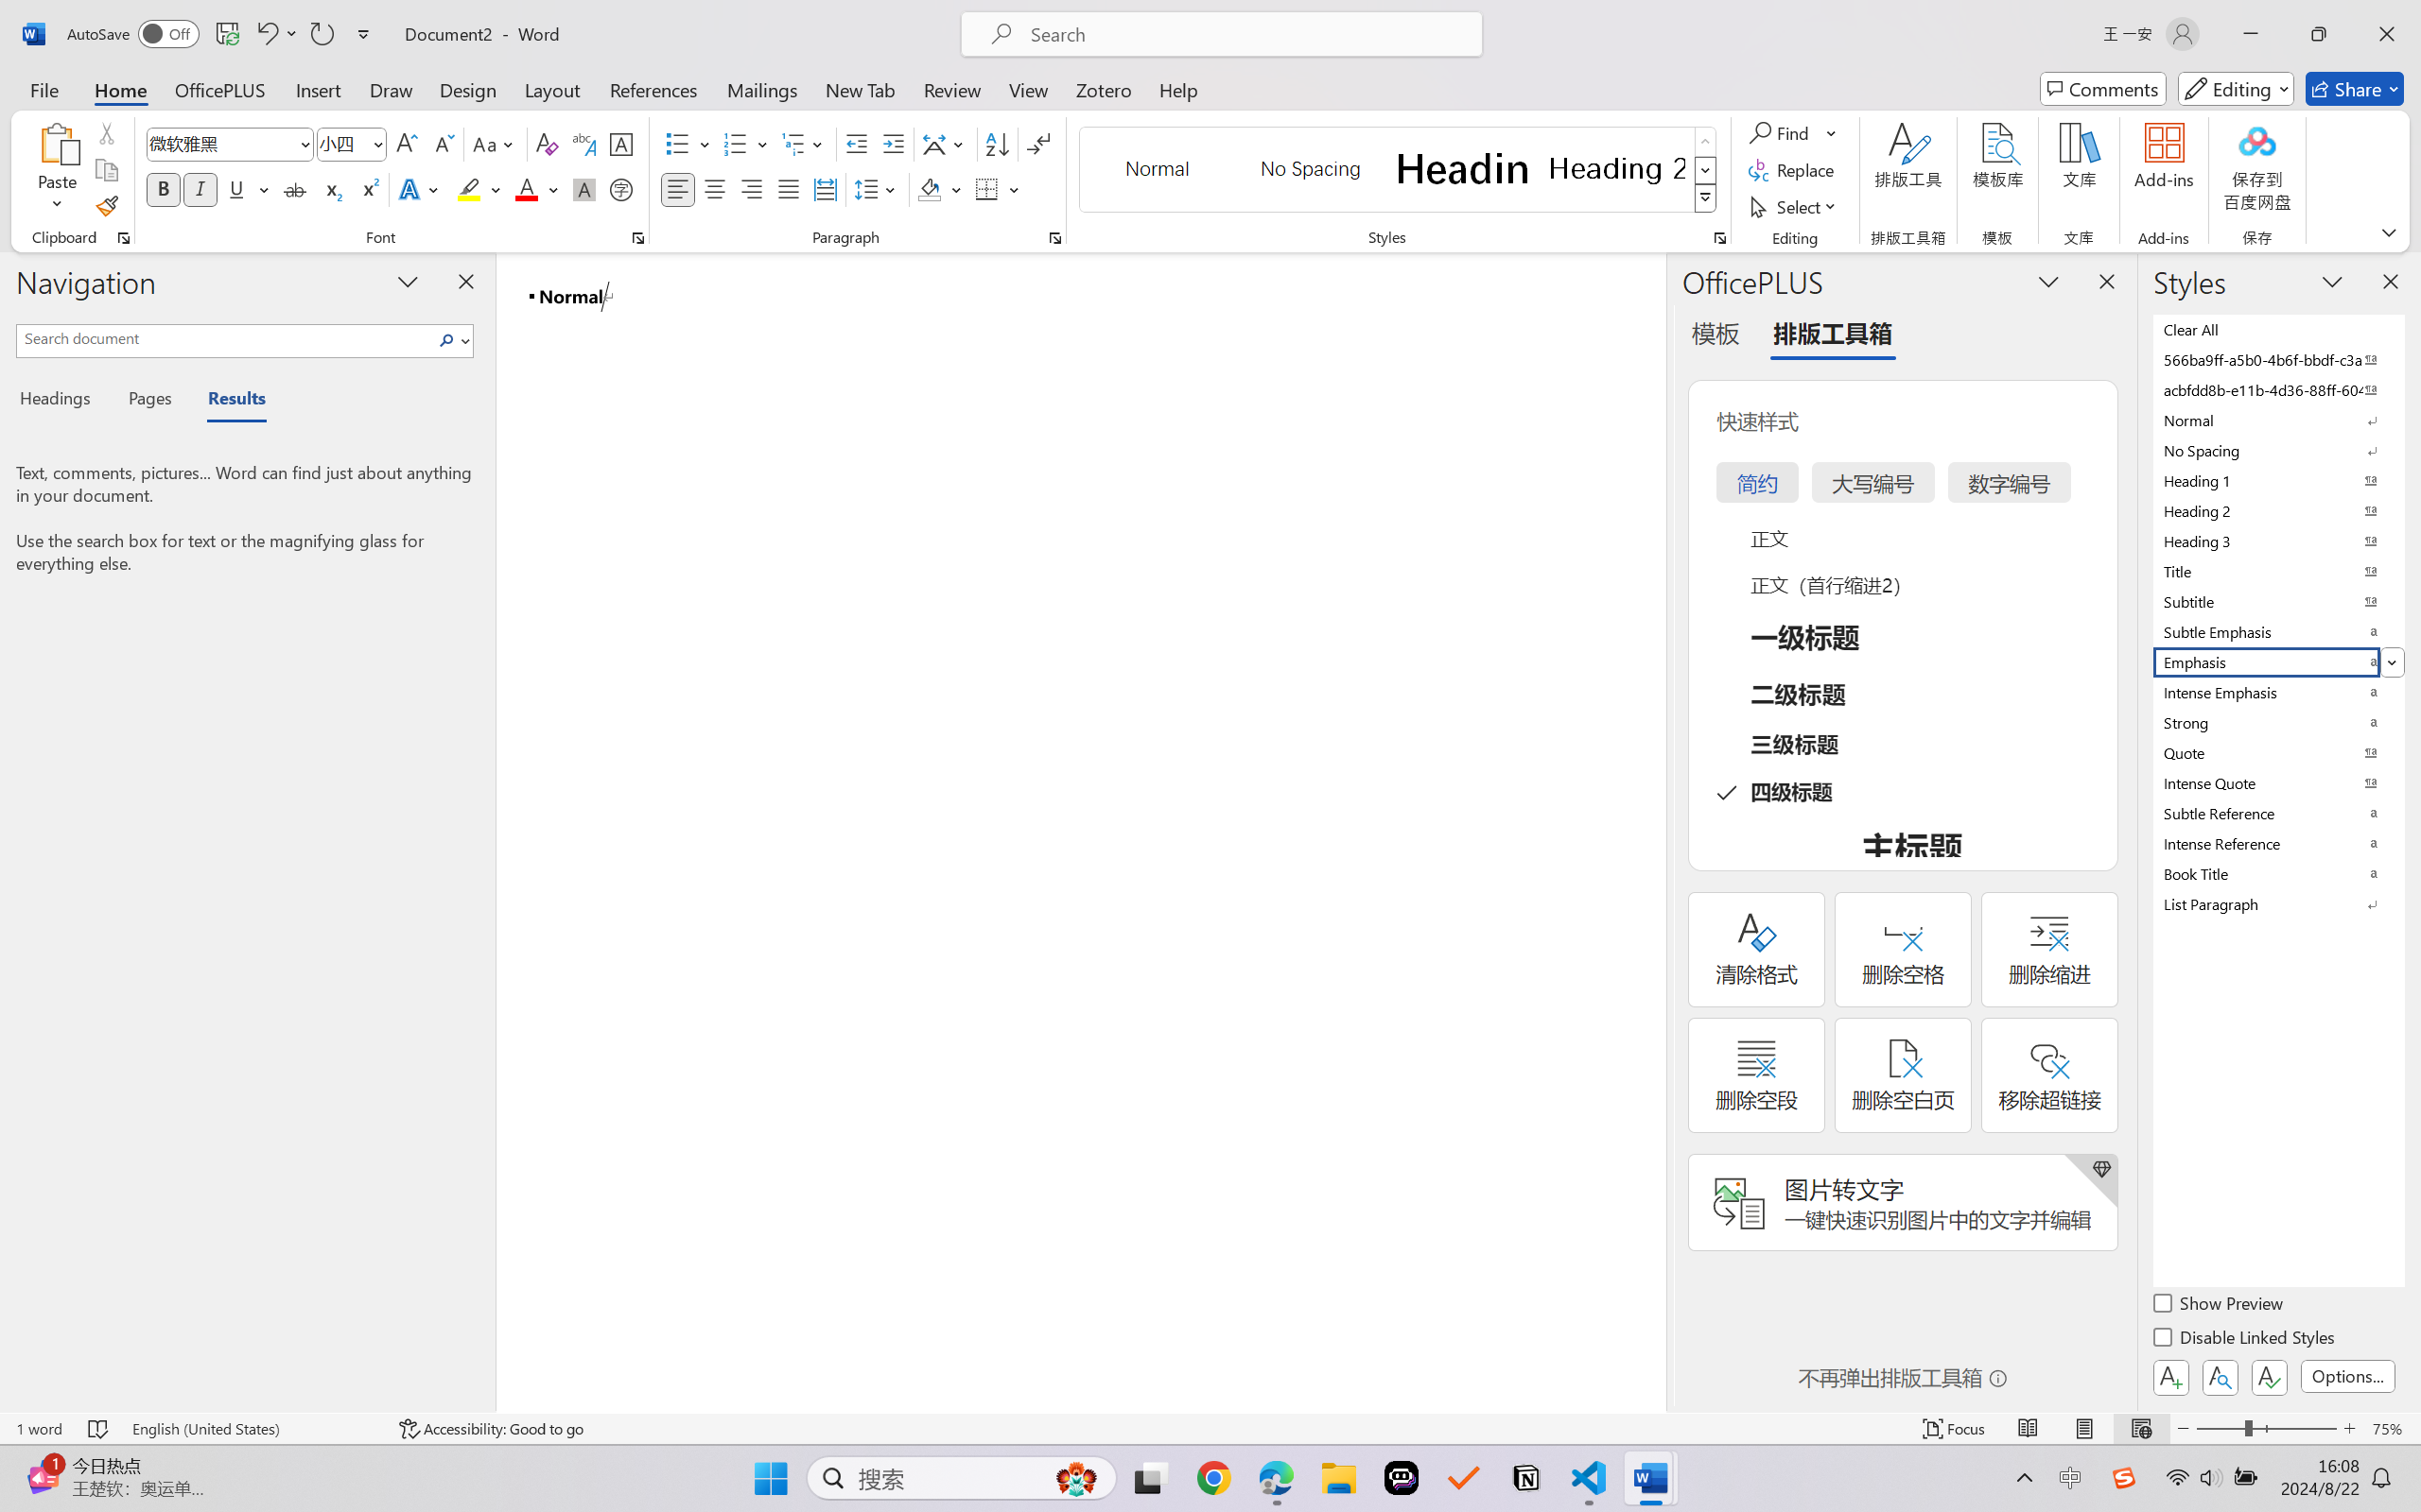 This screenshot has height=1512, width=2421. I want to click on Quick Access Toolbar, so click(223, 34).